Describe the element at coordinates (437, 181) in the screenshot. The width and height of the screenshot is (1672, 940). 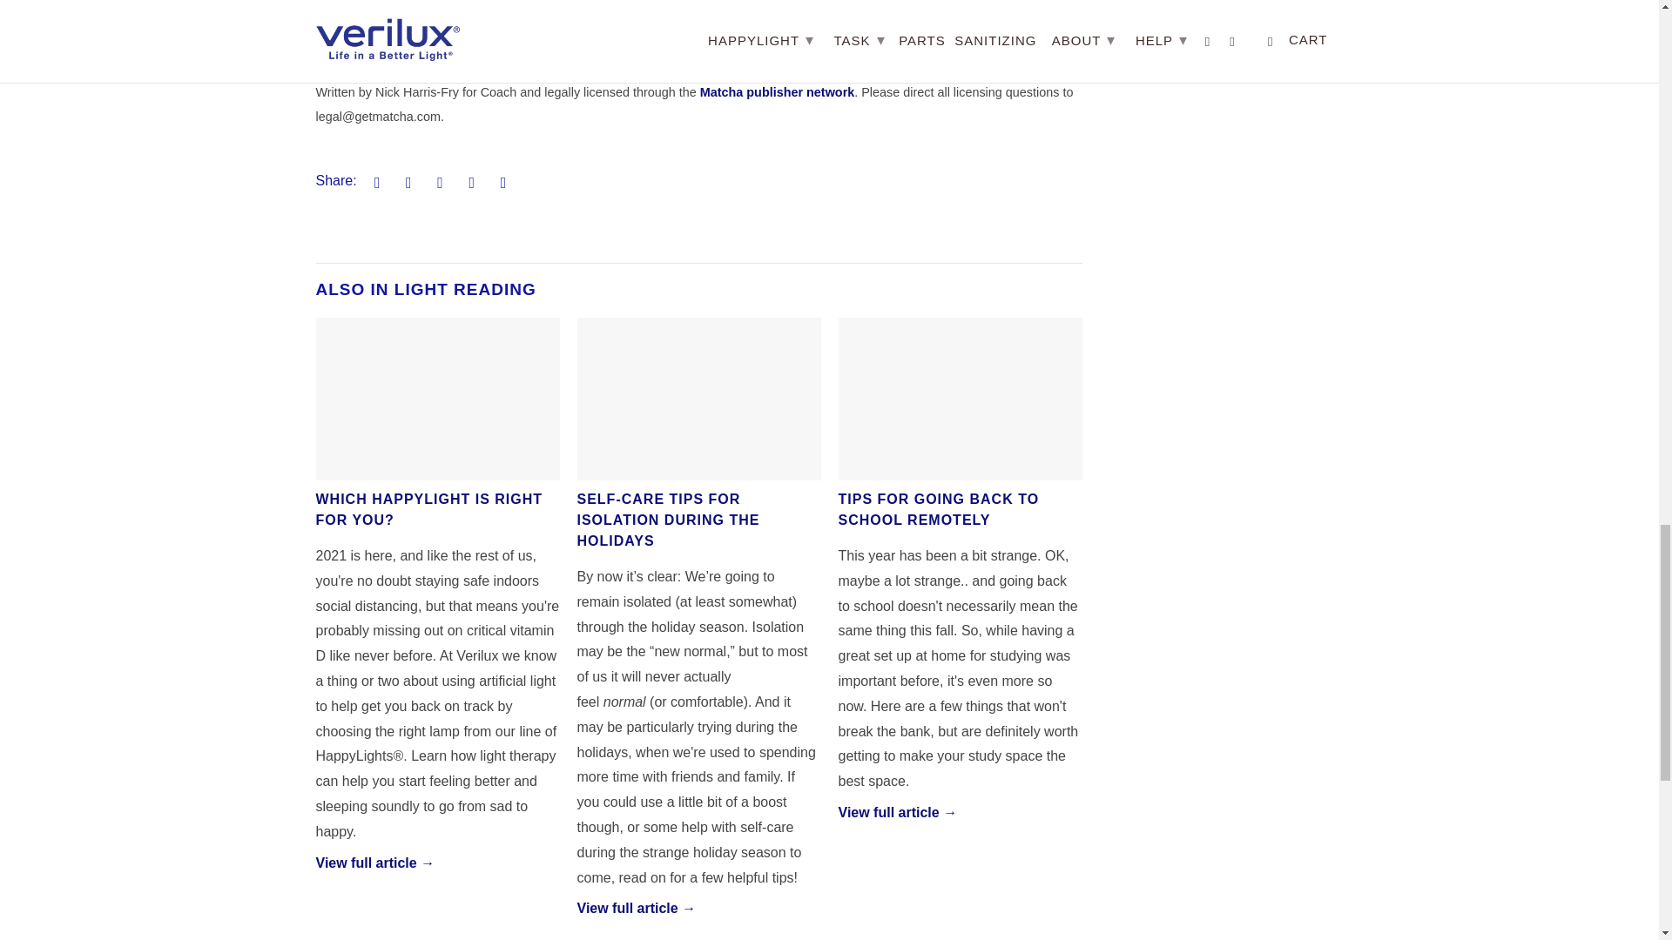
I see `Share this on Pinterest` at that location.